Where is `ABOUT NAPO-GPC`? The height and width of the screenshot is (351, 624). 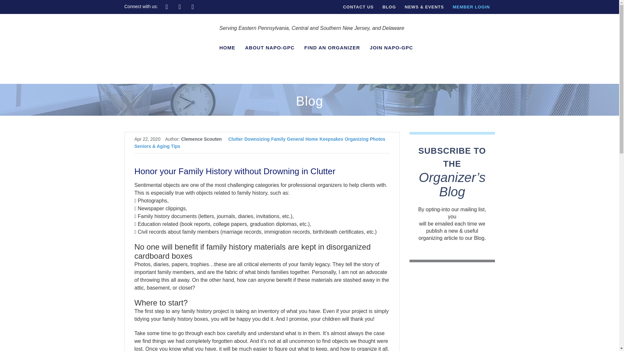
ABOUT NAPO-GPC is located at coordinates (270, 47).